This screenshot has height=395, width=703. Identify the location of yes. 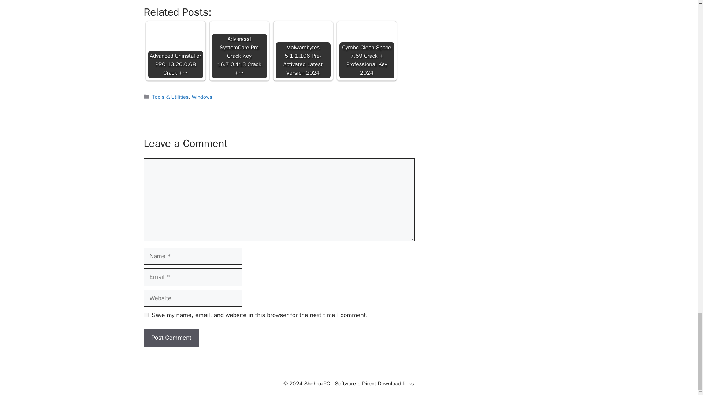
(146, 315).